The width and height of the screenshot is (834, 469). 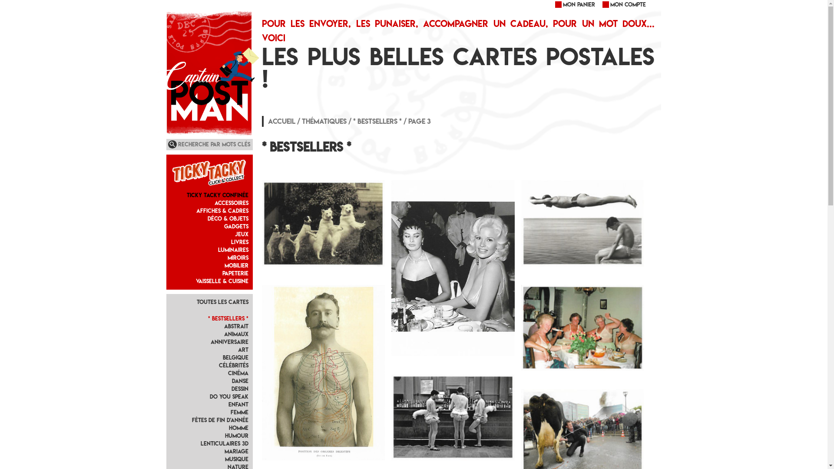 What do you see at coordinates (231, 203) in the screenshot?
I see `Accessoires` at bounding box center [231, 203].